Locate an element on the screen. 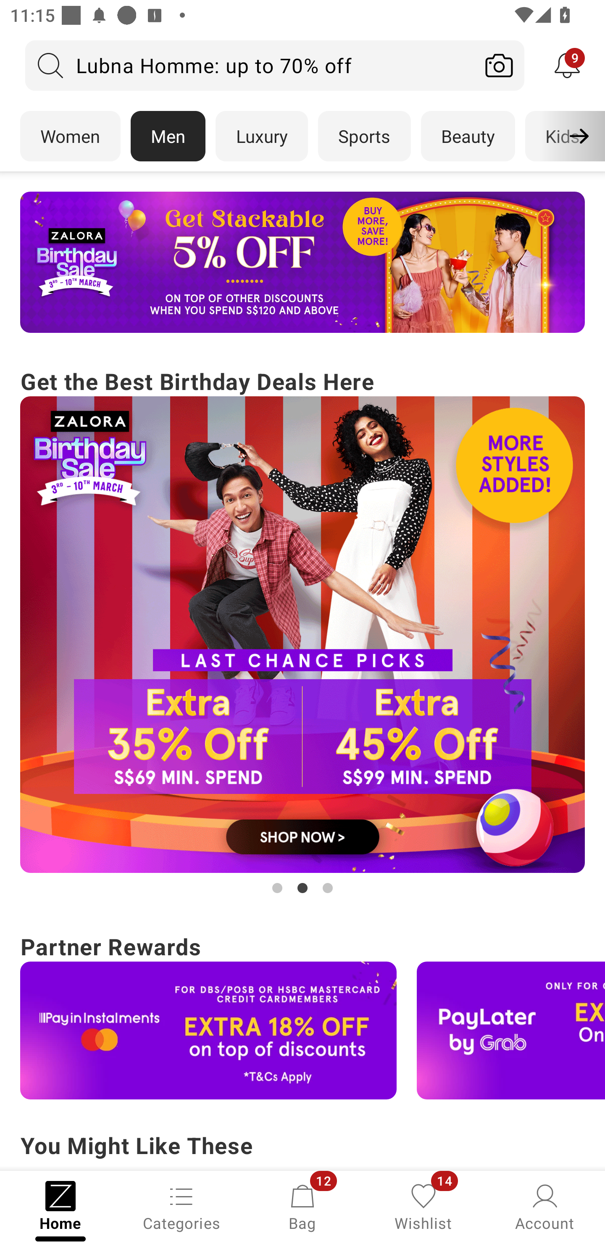 This screenshot has height=1244, width=605. Sports is located at coordinates (364, 136).